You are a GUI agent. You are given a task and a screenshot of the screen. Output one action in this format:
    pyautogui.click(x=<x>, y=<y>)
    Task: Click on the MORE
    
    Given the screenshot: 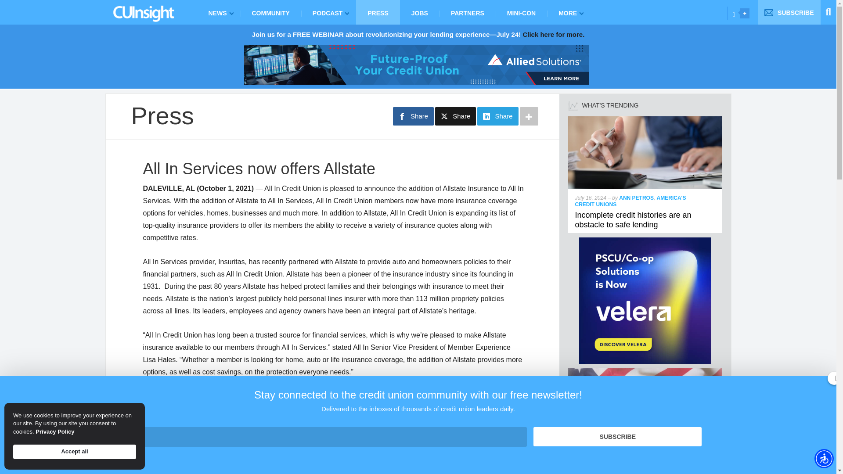 What is the action you would take?
    pyautogui.click(x=569, y=12)
    